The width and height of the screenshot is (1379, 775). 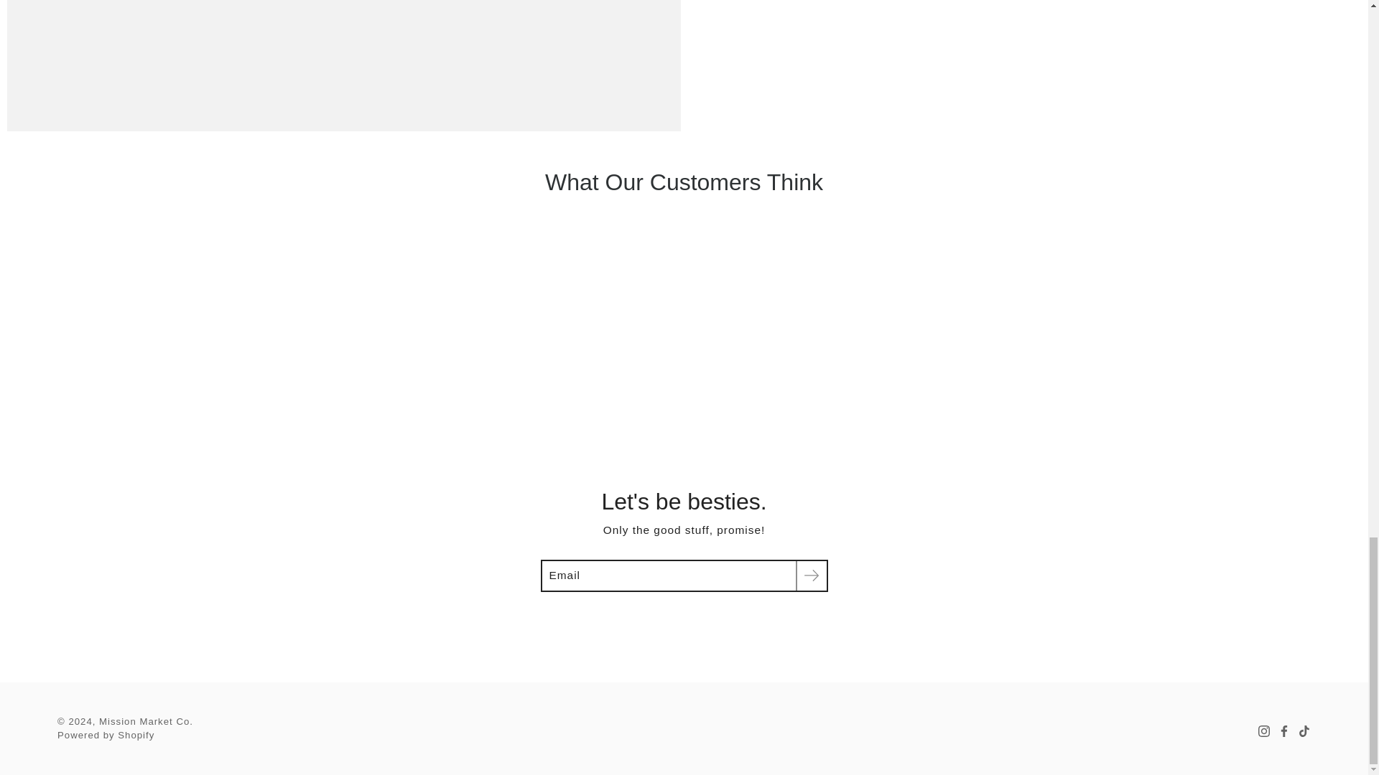 I want to click on Powered by Shopify, so click(x=106, y=735).